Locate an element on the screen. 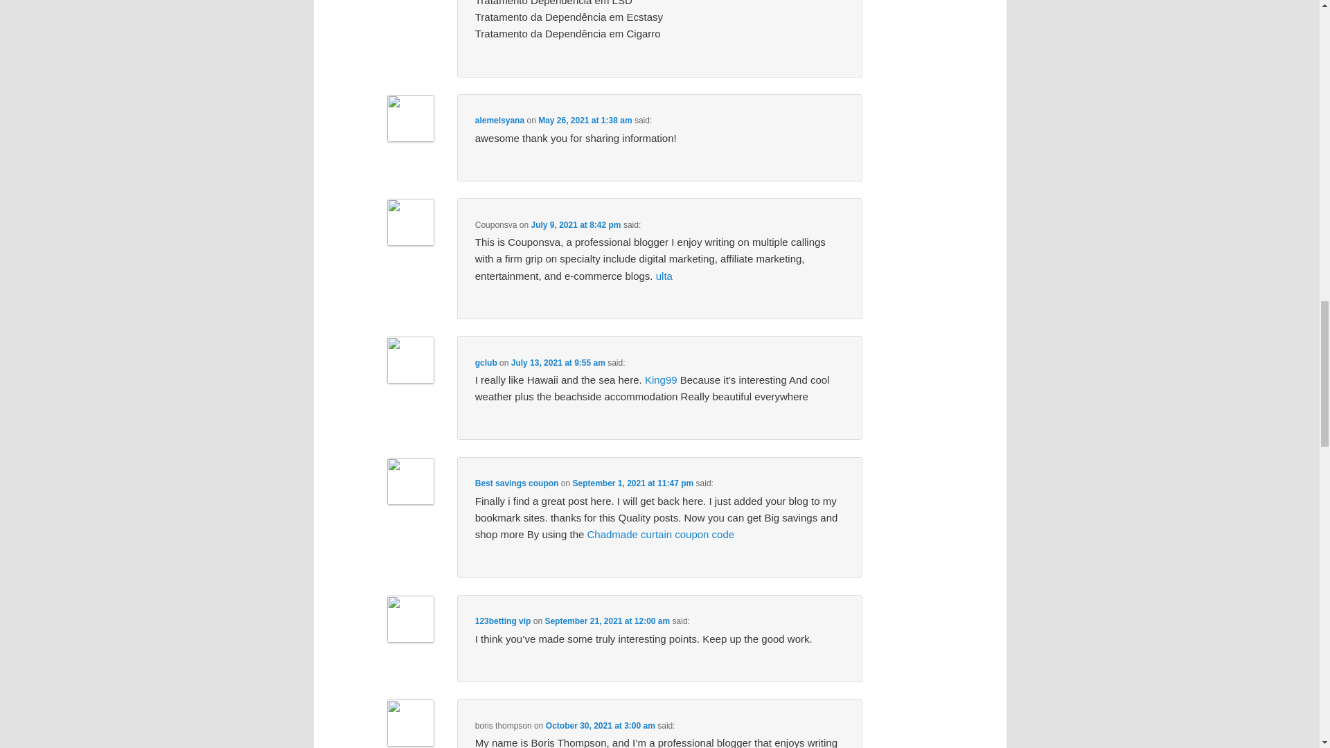 The image size is (1330, 748). July 13, 2021 at 9:55 am is located at coordinates (558, 363).